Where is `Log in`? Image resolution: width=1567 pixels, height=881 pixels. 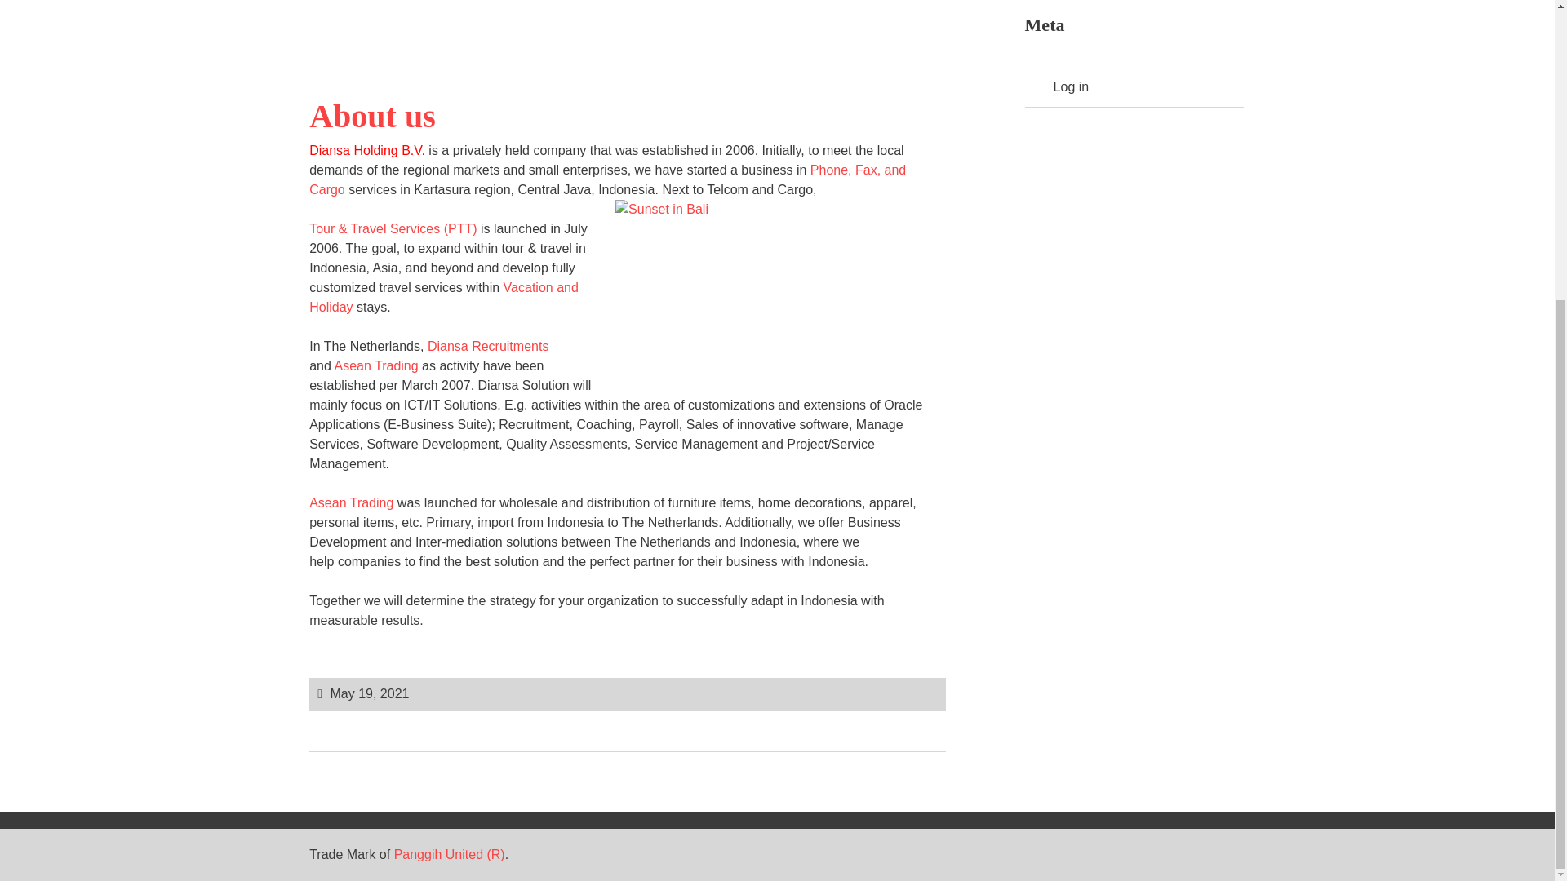
Log in is located at coordinates (1071, 86).